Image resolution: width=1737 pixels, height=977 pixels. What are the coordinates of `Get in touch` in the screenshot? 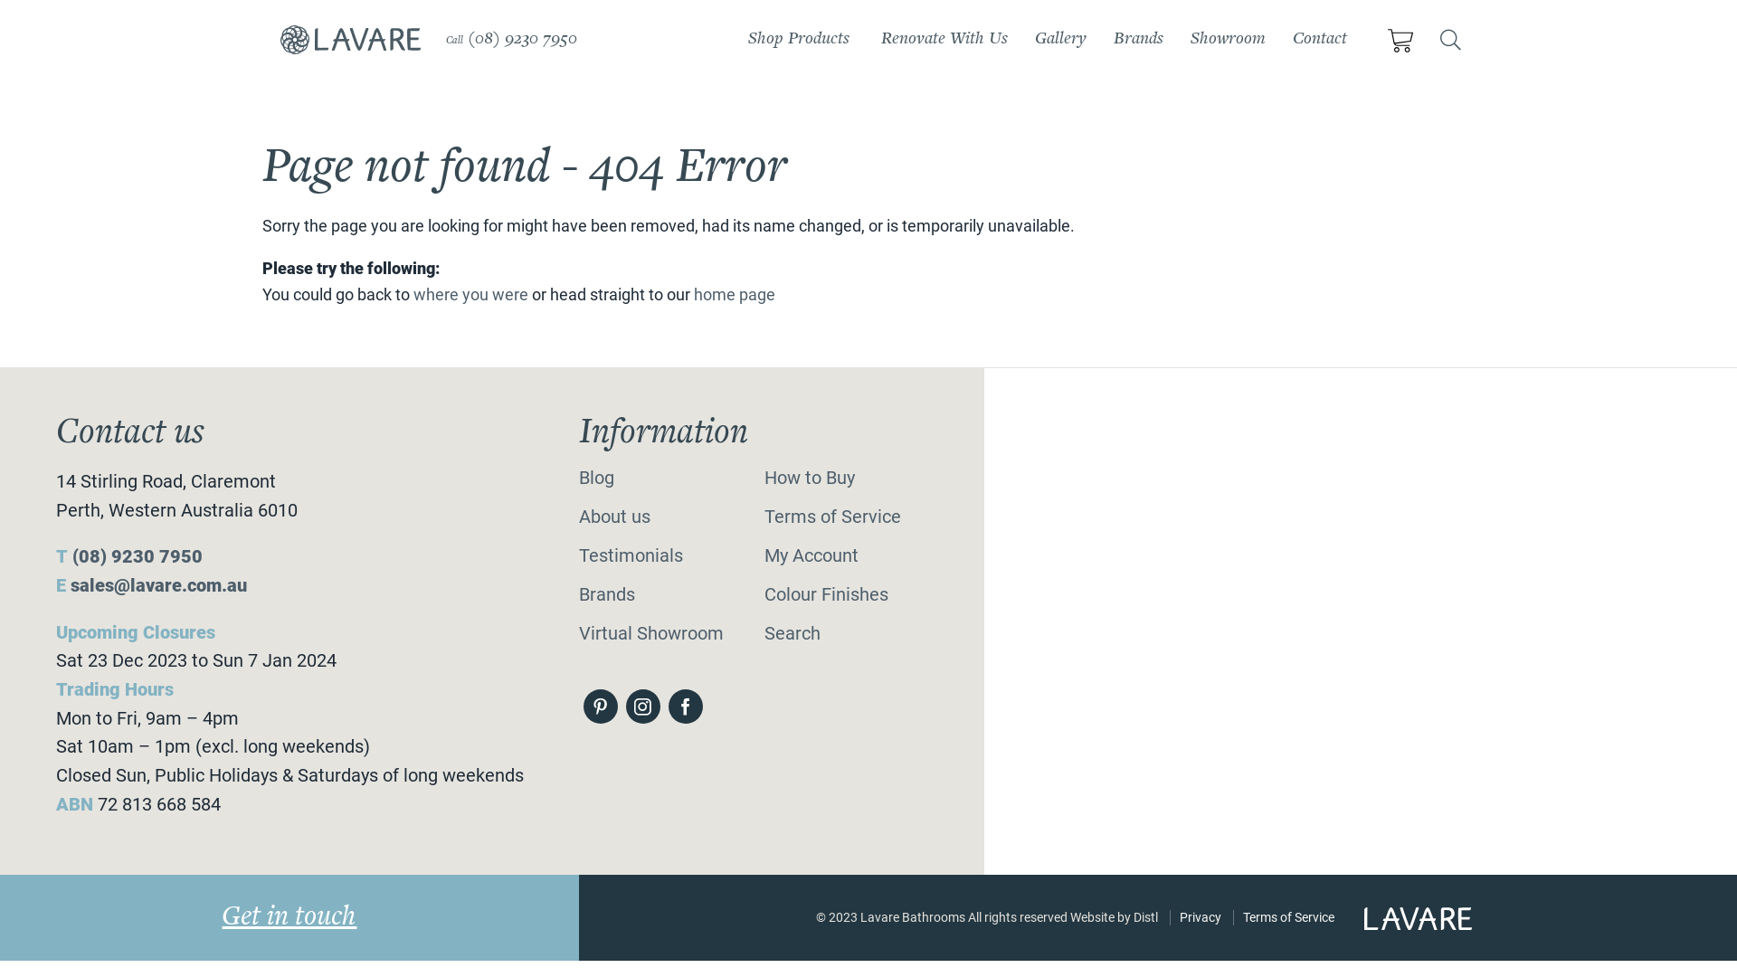 It's located at (289, 917).